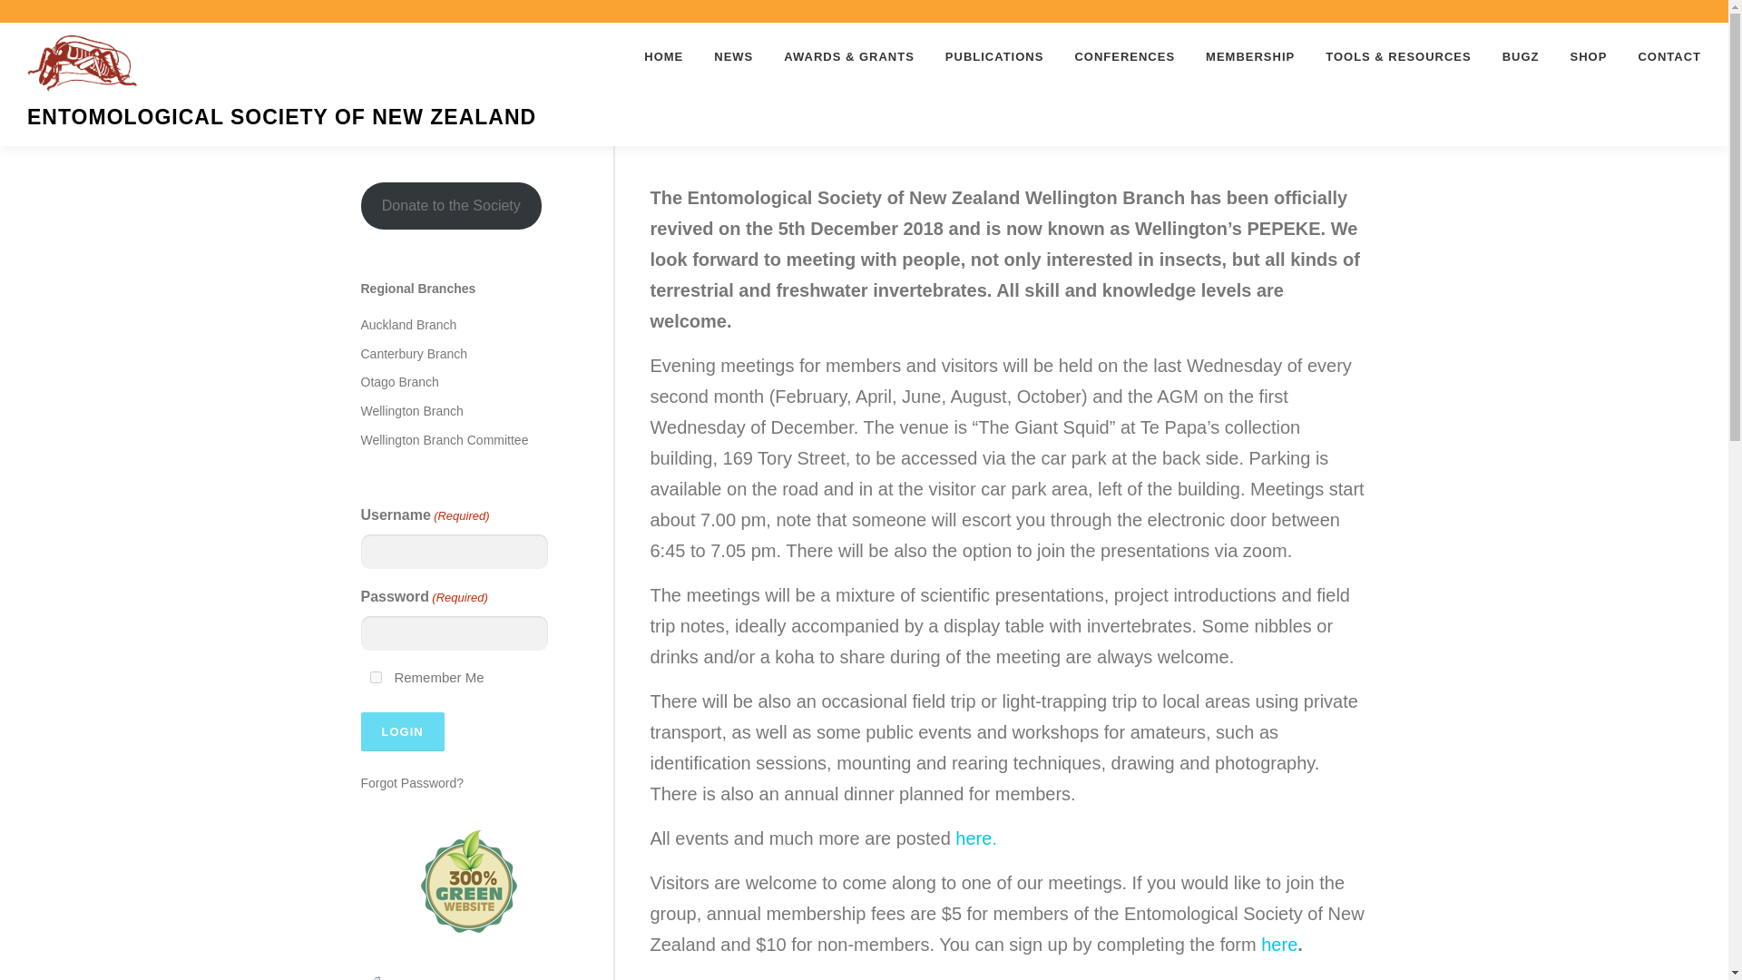 The height and width of the screenshot is (980, 1742). I want to click on Wellington Branch Committee, so click(445, 439).